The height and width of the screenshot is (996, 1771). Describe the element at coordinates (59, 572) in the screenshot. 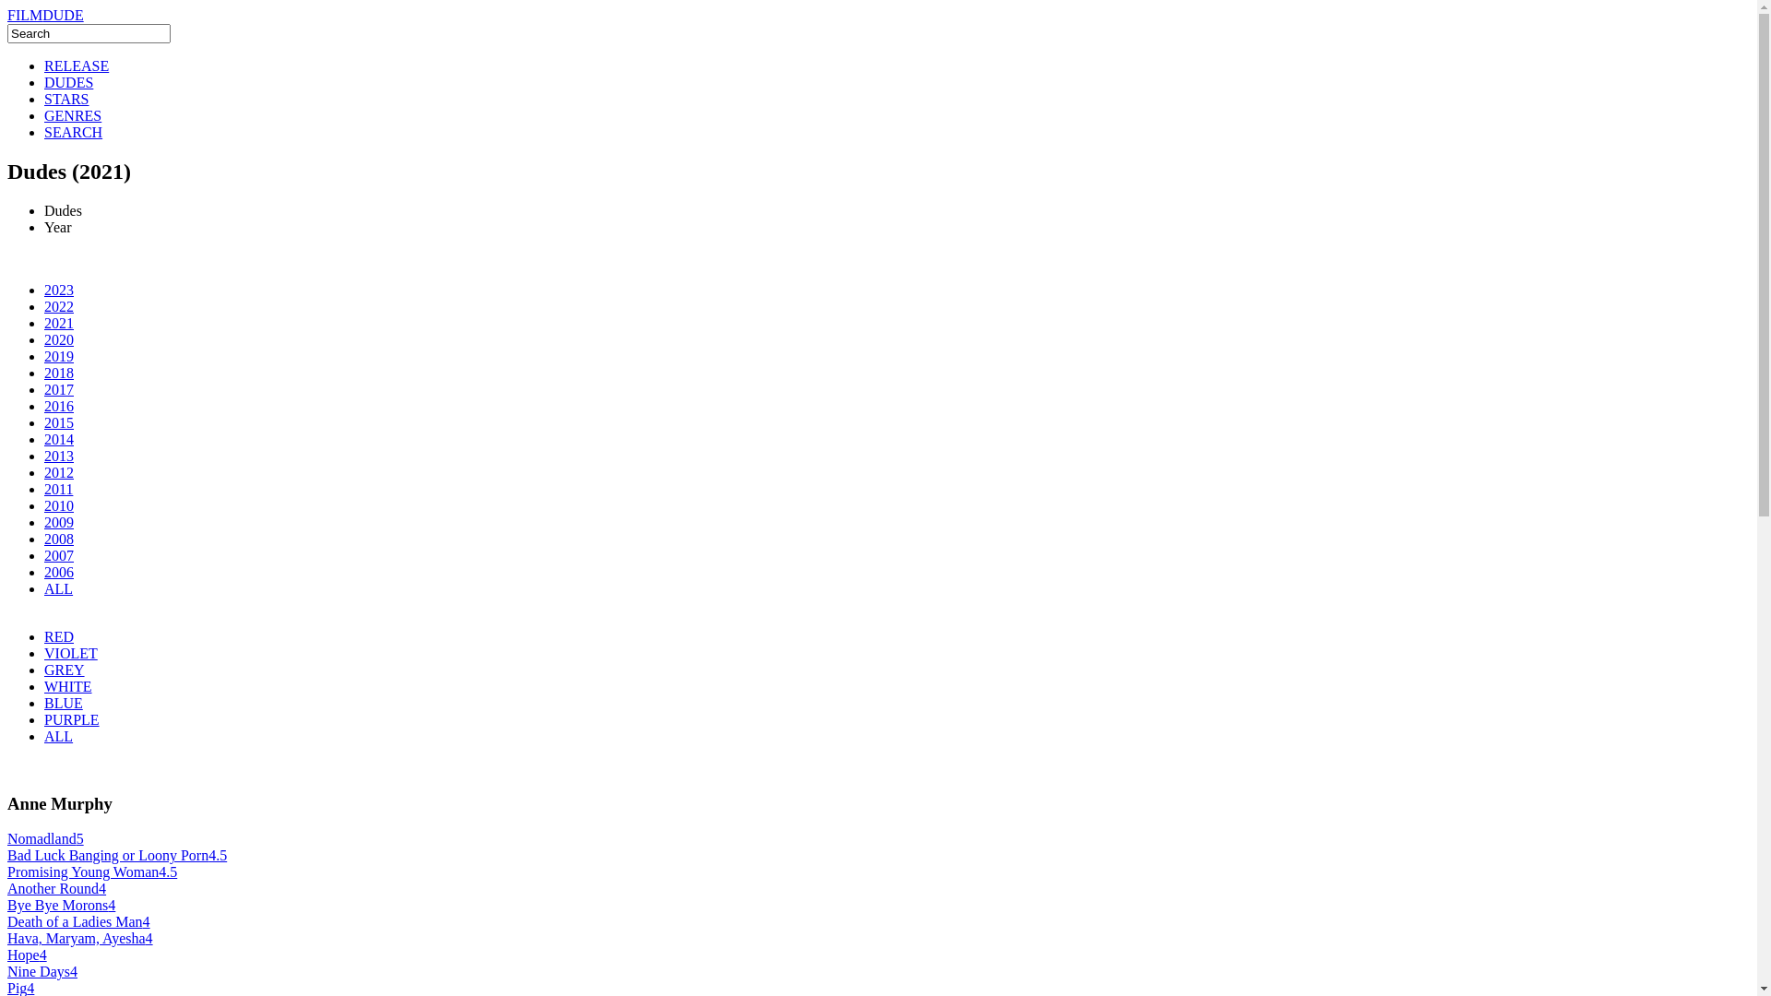

I see `2006` at that location.